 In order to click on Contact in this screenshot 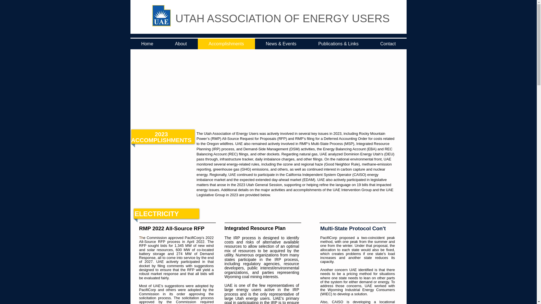, I will do `click(388, 44)`.